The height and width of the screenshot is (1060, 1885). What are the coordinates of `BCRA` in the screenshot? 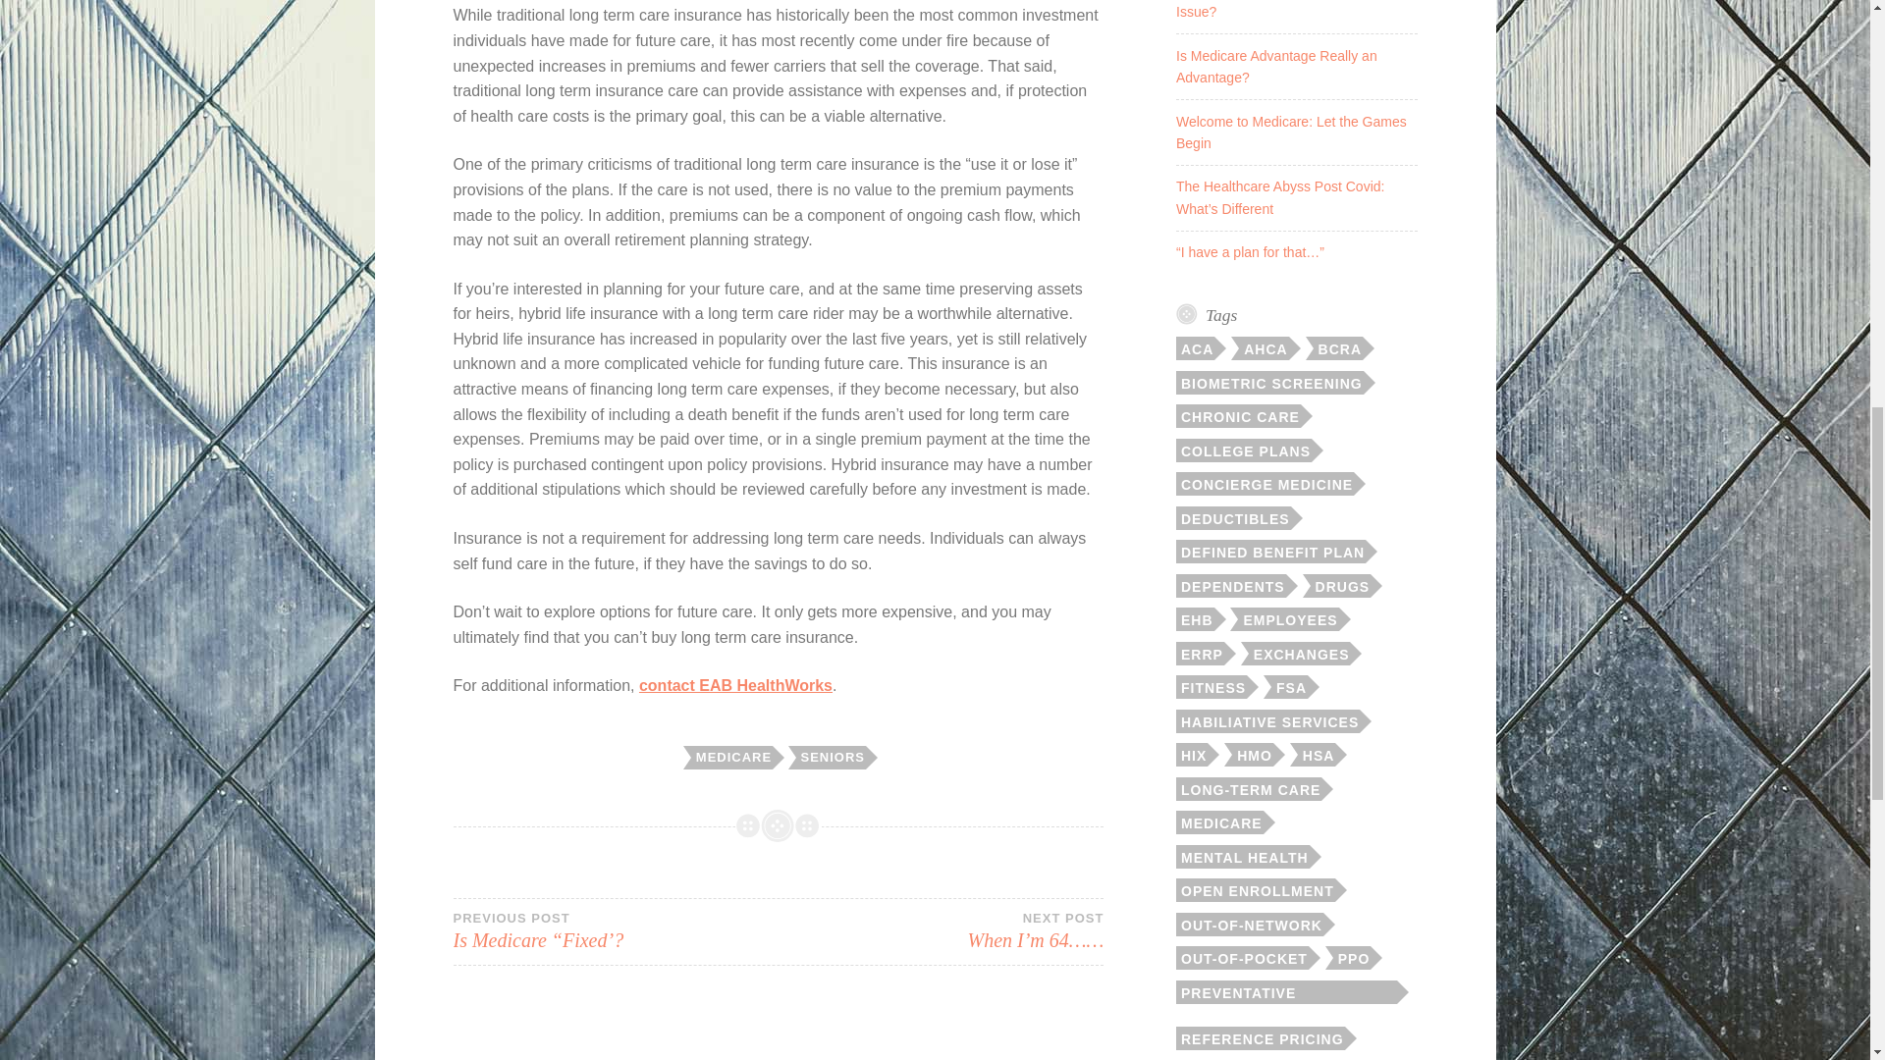 It's located at (1338, 348).